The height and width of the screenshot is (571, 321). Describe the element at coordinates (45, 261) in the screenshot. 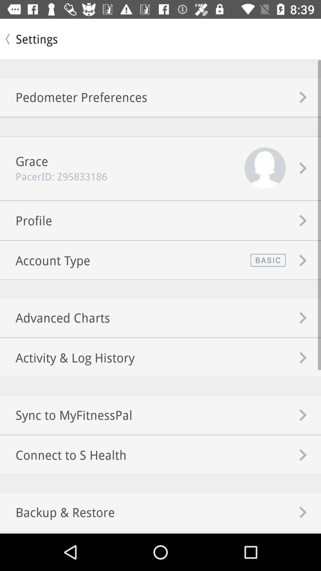

I see `open the item below profile icon` at that location.